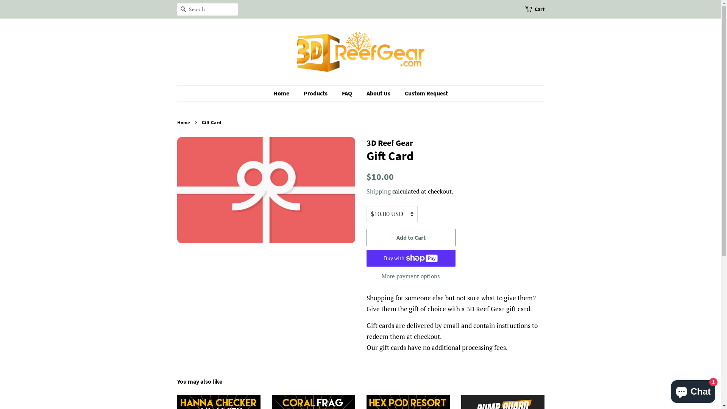 This screenshot has height=409, width=727. Describe the element at coordinates (183, 10) in the screenshot. I see `Search` at that location.